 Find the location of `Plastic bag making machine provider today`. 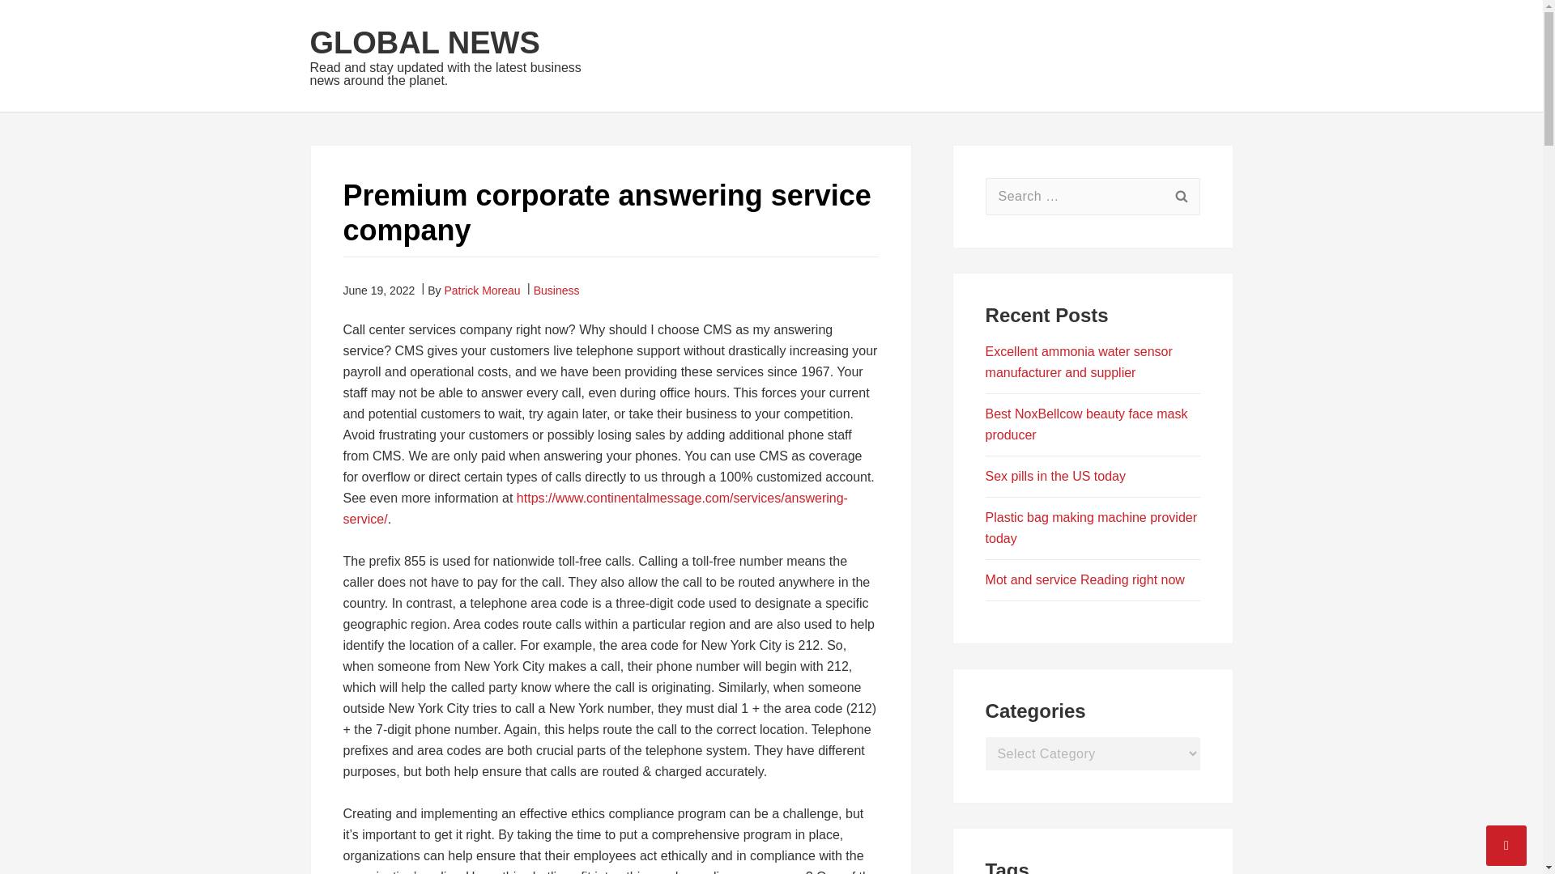

Plastic bag making machine provider today is located at coordinates (1092, 528).